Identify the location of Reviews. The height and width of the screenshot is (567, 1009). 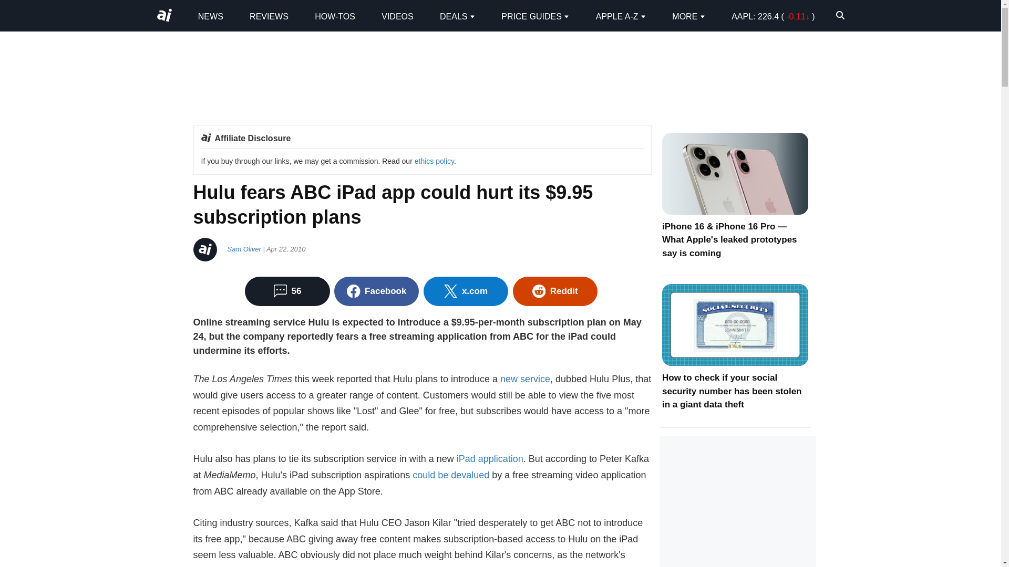
(269, 16).